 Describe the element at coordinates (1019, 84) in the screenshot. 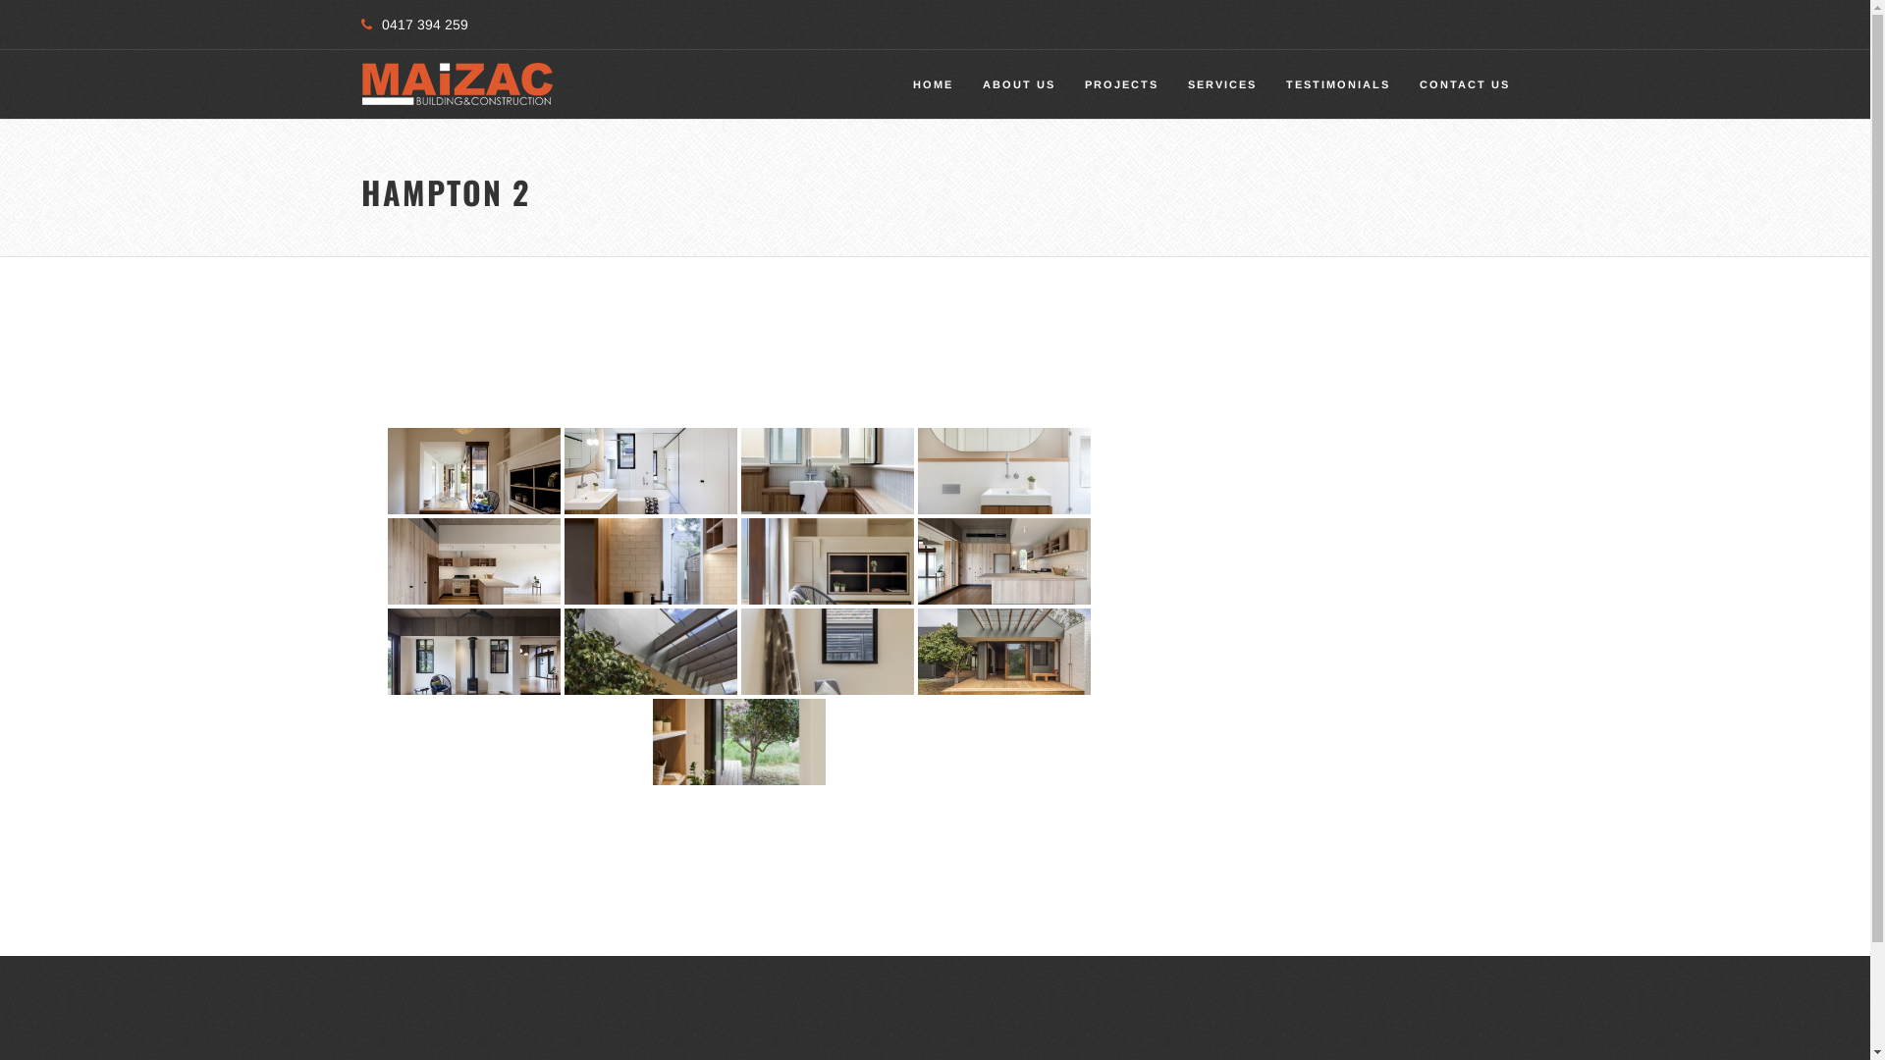

I see `ABOUT US` at that location.